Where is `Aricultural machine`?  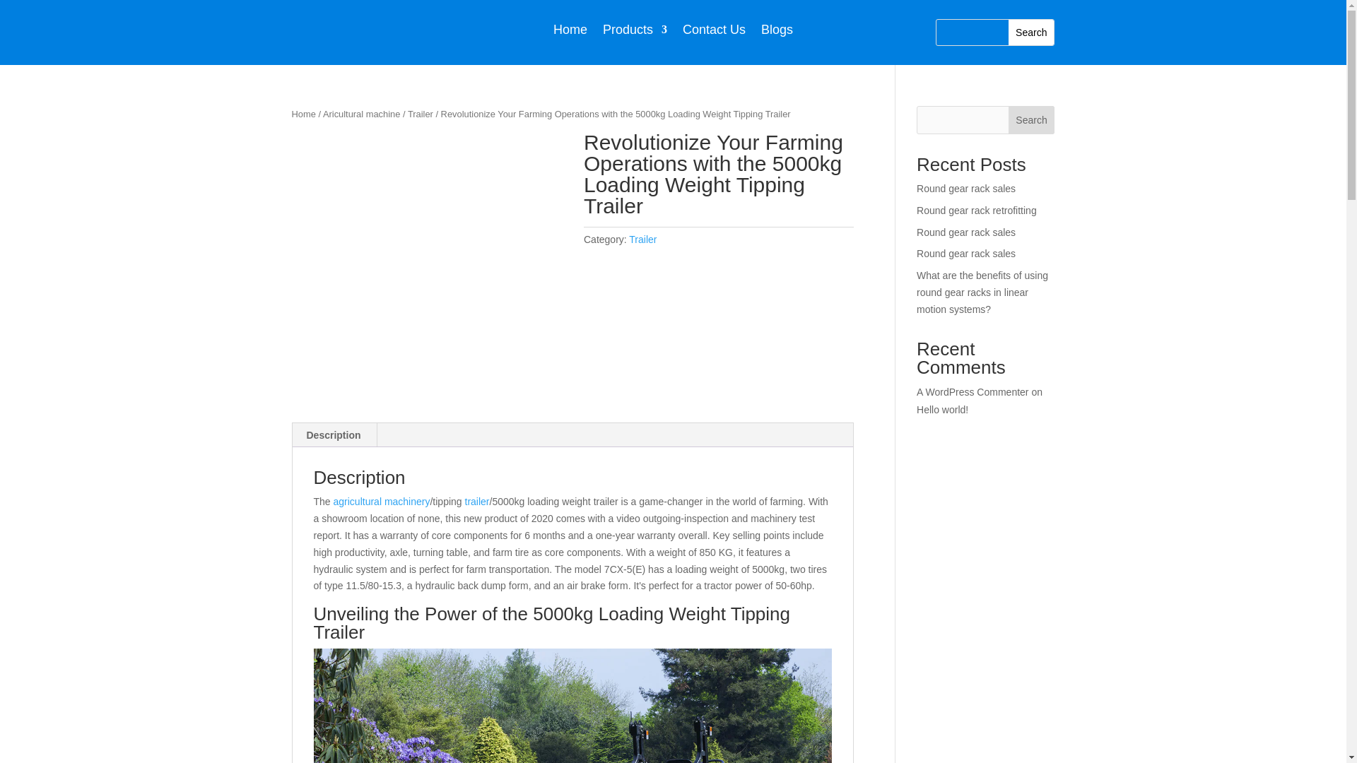
Aricultural machine is located at coordinates (361, 114).